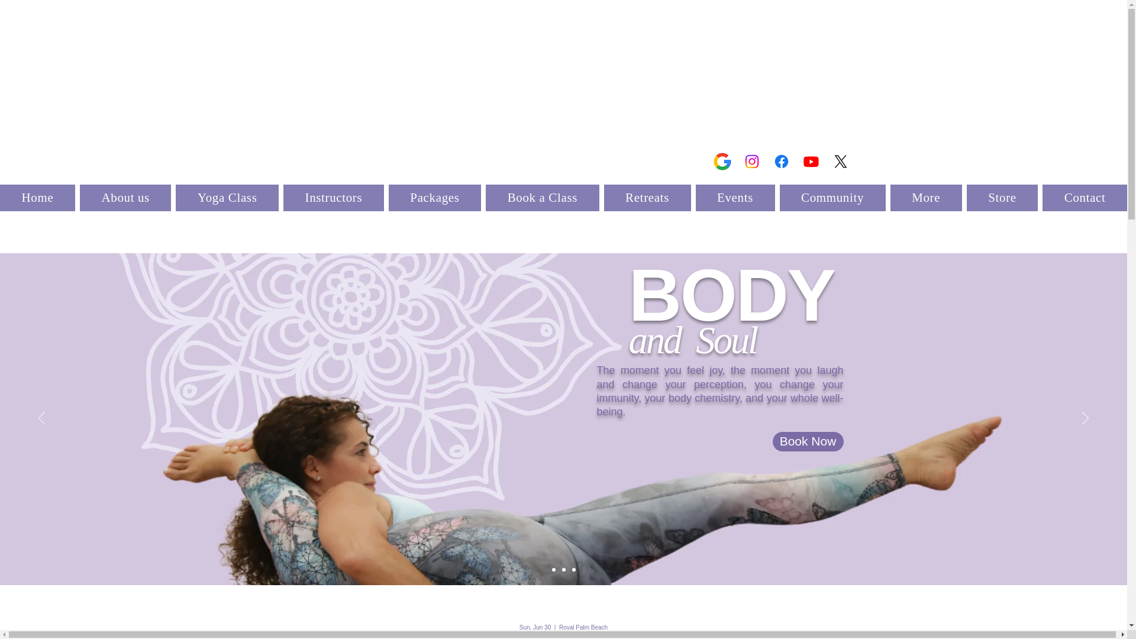  I want to click on Store, so click(1002, 198).